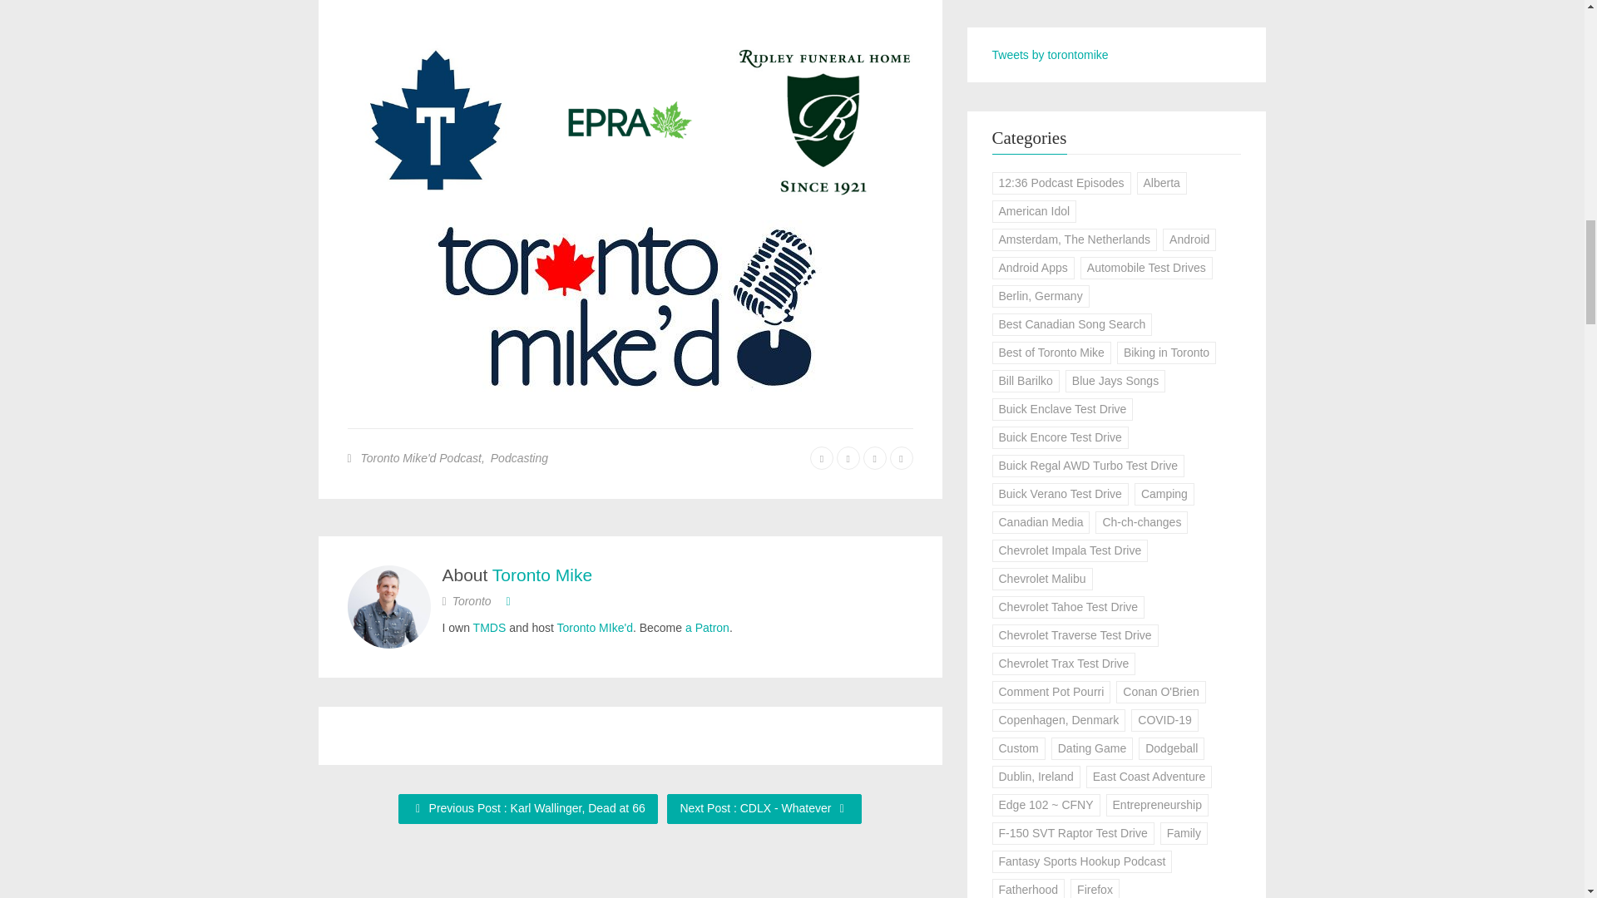 The image size is (1597, 898). I want to click on Ridley Funeral Home, so click(519, 458).